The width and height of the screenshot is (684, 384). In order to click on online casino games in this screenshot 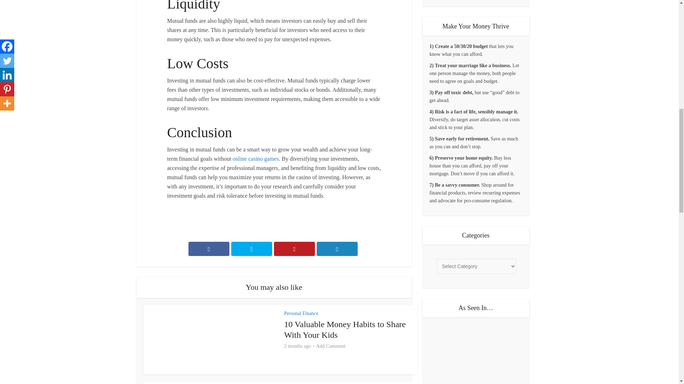, I will do `click(256, 159)`.